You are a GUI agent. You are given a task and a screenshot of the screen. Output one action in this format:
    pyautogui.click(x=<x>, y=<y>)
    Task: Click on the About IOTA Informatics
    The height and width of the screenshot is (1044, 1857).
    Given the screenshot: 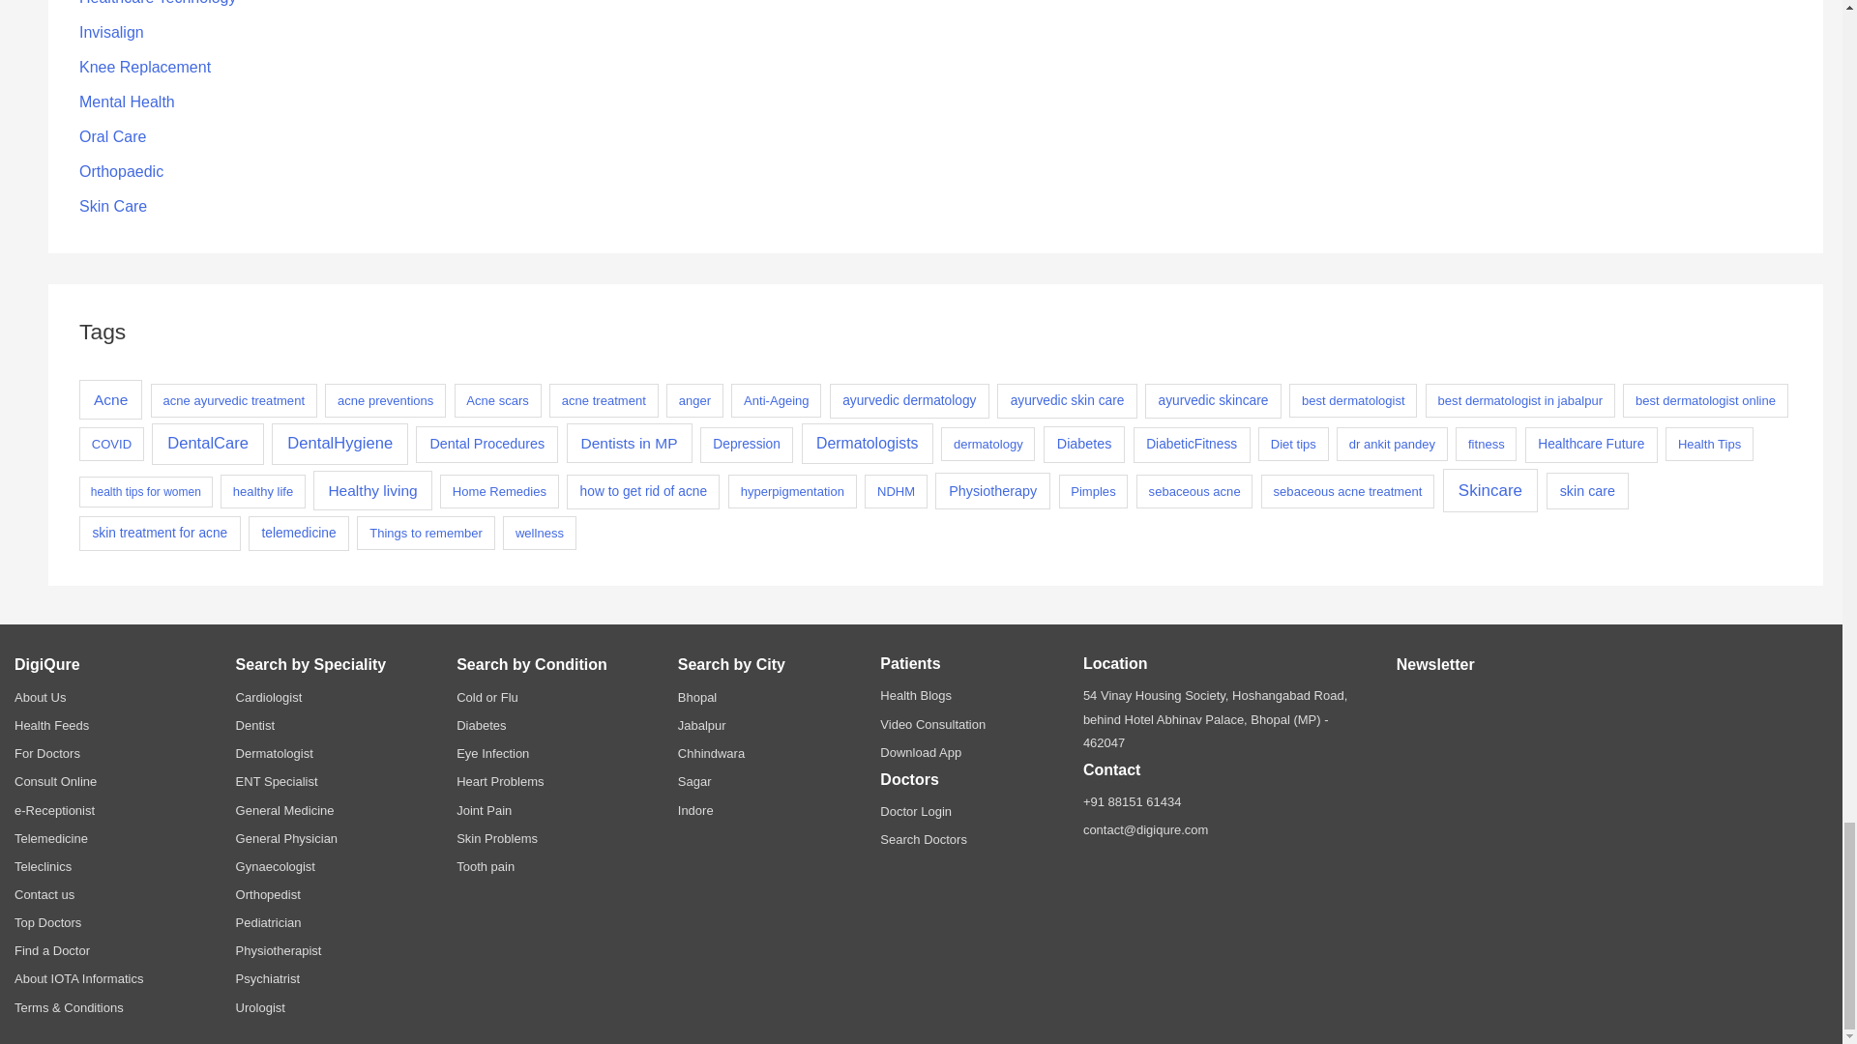 What is the action you would take?
    pyautogui.click(x=78, y=978)
    